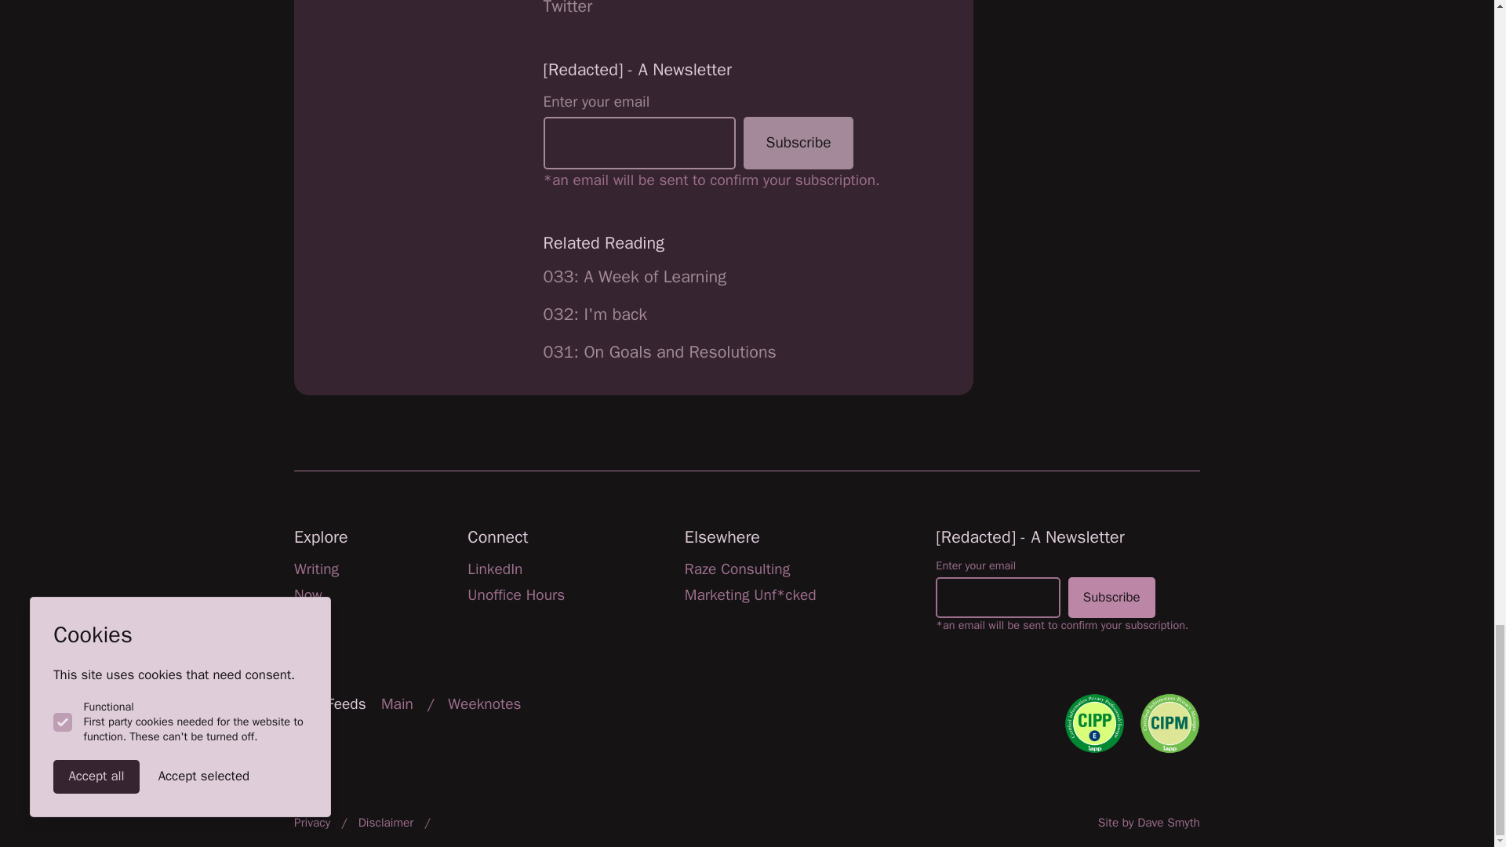 This screenshot has height=847, width=1506. Describe the element at coordinates (568, 8) in the screenshot. I see `Twitter` at that location.